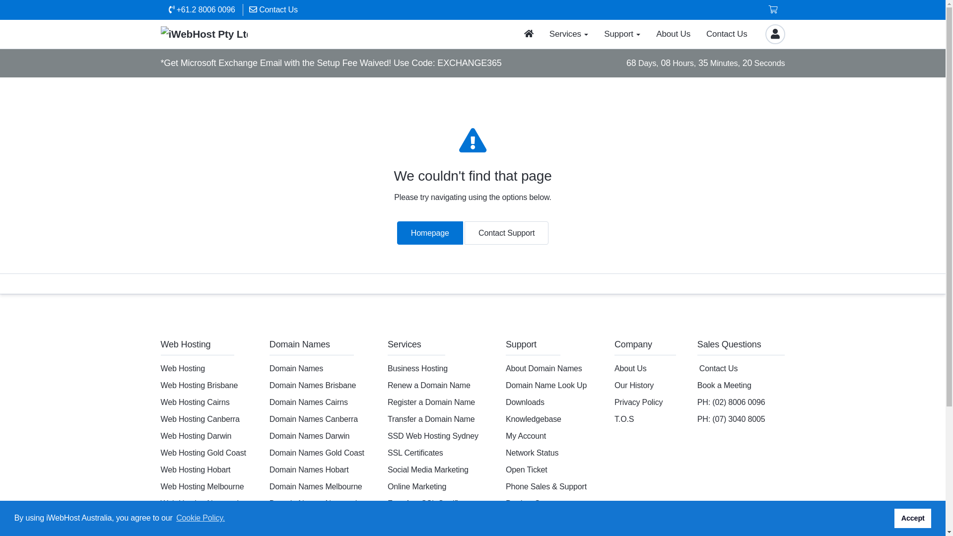 This screenshot has height=536, width=953. Describe the element at coordinates (428, 469) in the screenshot. I see `Social Media Marketing` at that location.